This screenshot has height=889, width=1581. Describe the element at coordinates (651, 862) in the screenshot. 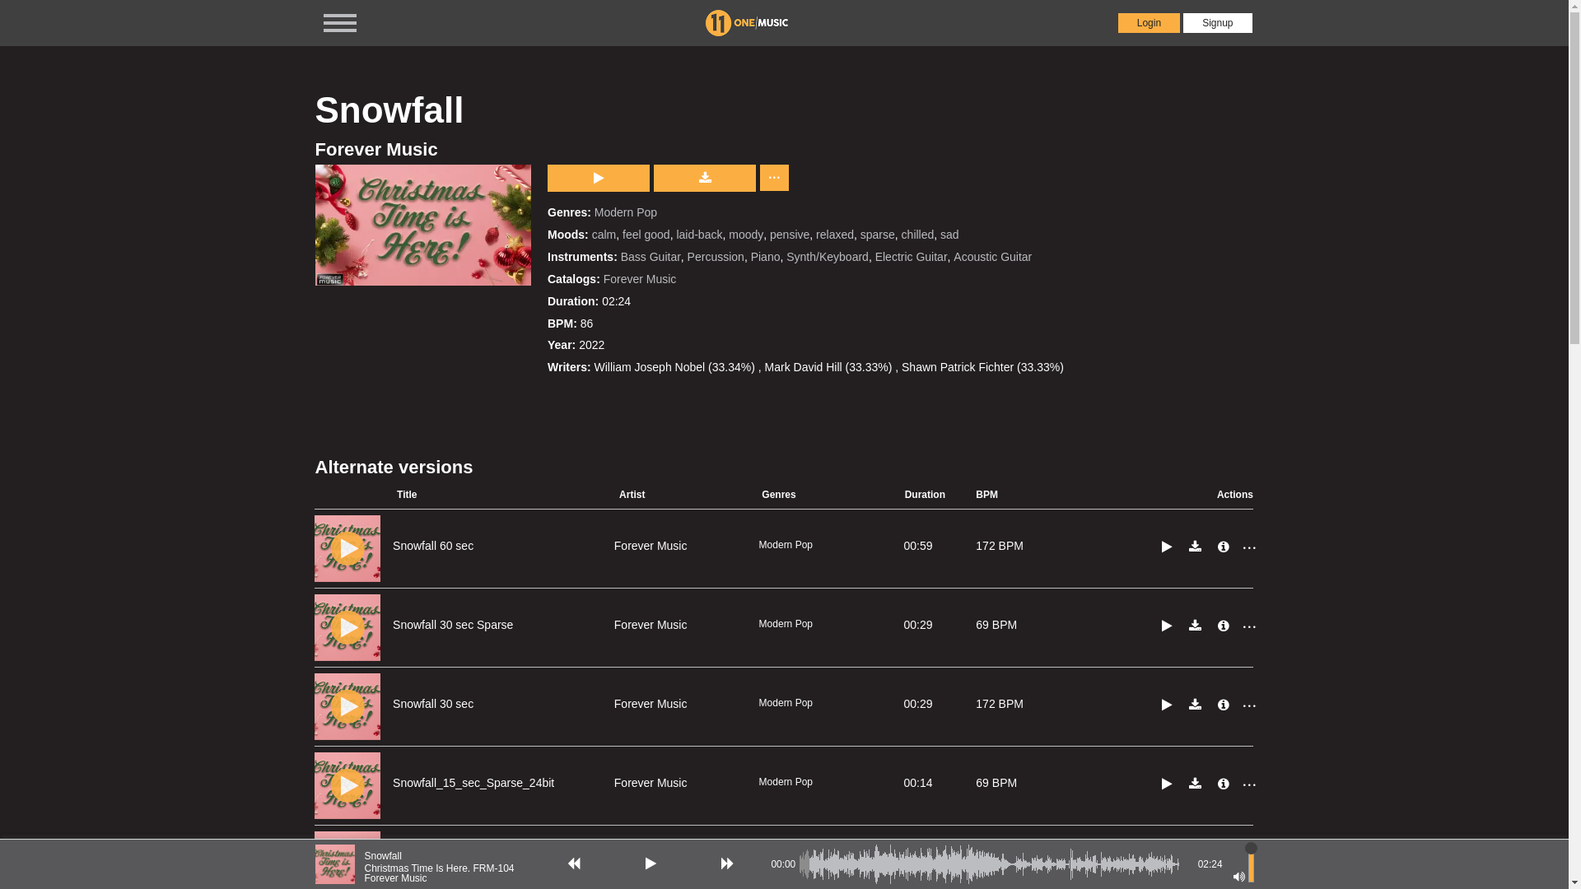

I see `Forever Music` at that location.